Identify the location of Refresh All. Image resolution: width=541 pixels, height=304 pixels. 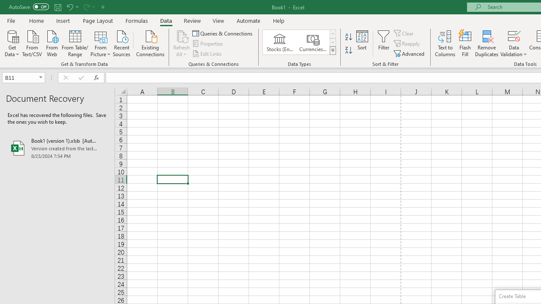
(182, 35).